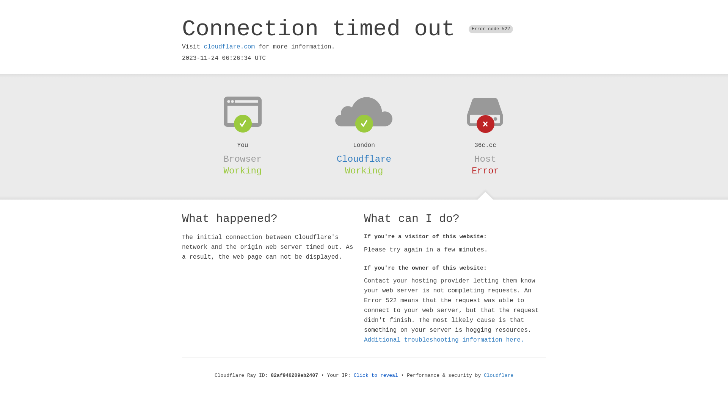 This screenshot has width=728, height=409. I want to click on Cloudflare, so click(499, 376).